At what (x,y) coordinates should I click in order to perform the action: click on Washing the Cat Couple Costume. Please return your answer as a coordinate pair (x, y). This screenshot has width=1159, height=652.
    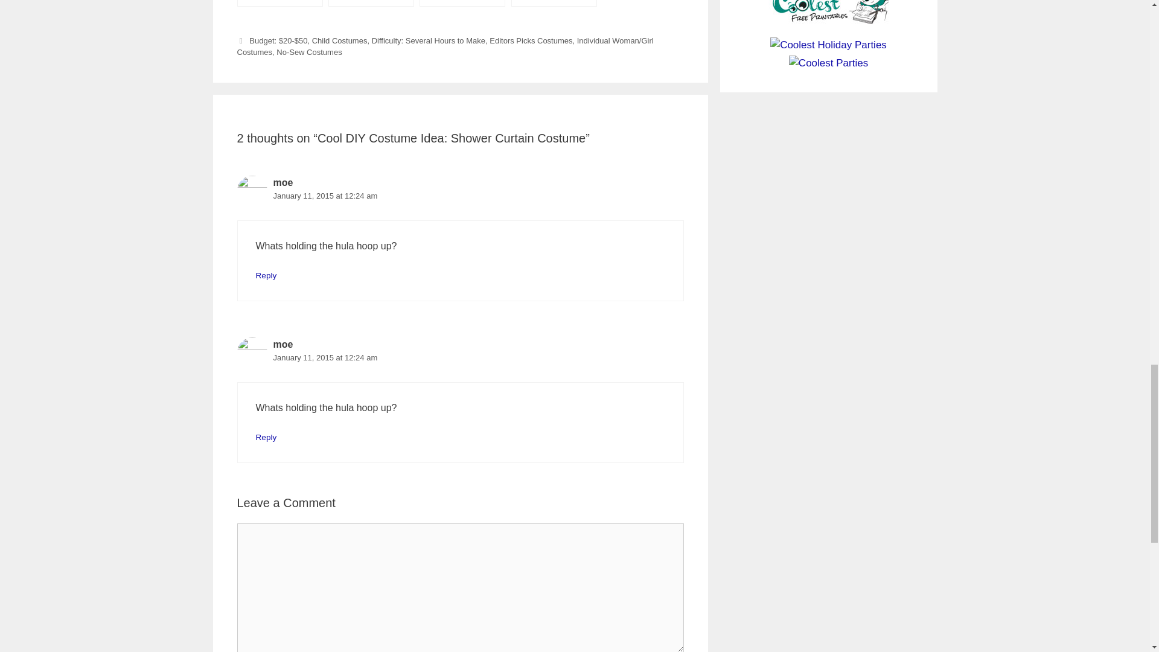
    Looking at the image, I should click on (279, 3).